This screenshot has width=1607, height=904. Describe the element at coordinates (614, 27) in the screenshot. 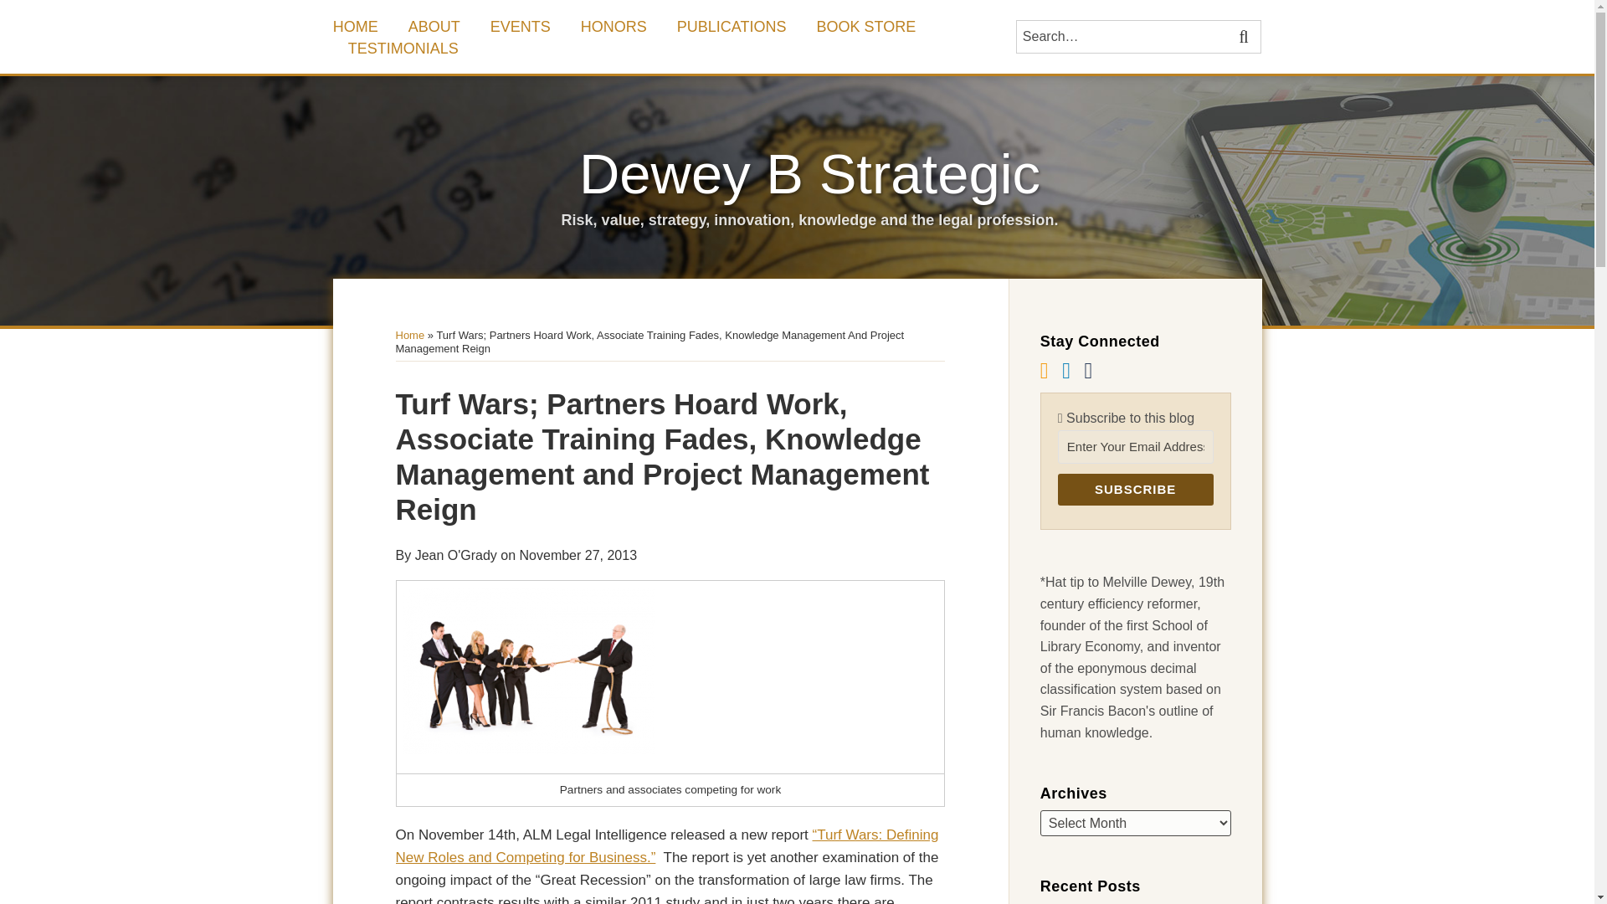

I see `HONORS` at that location.